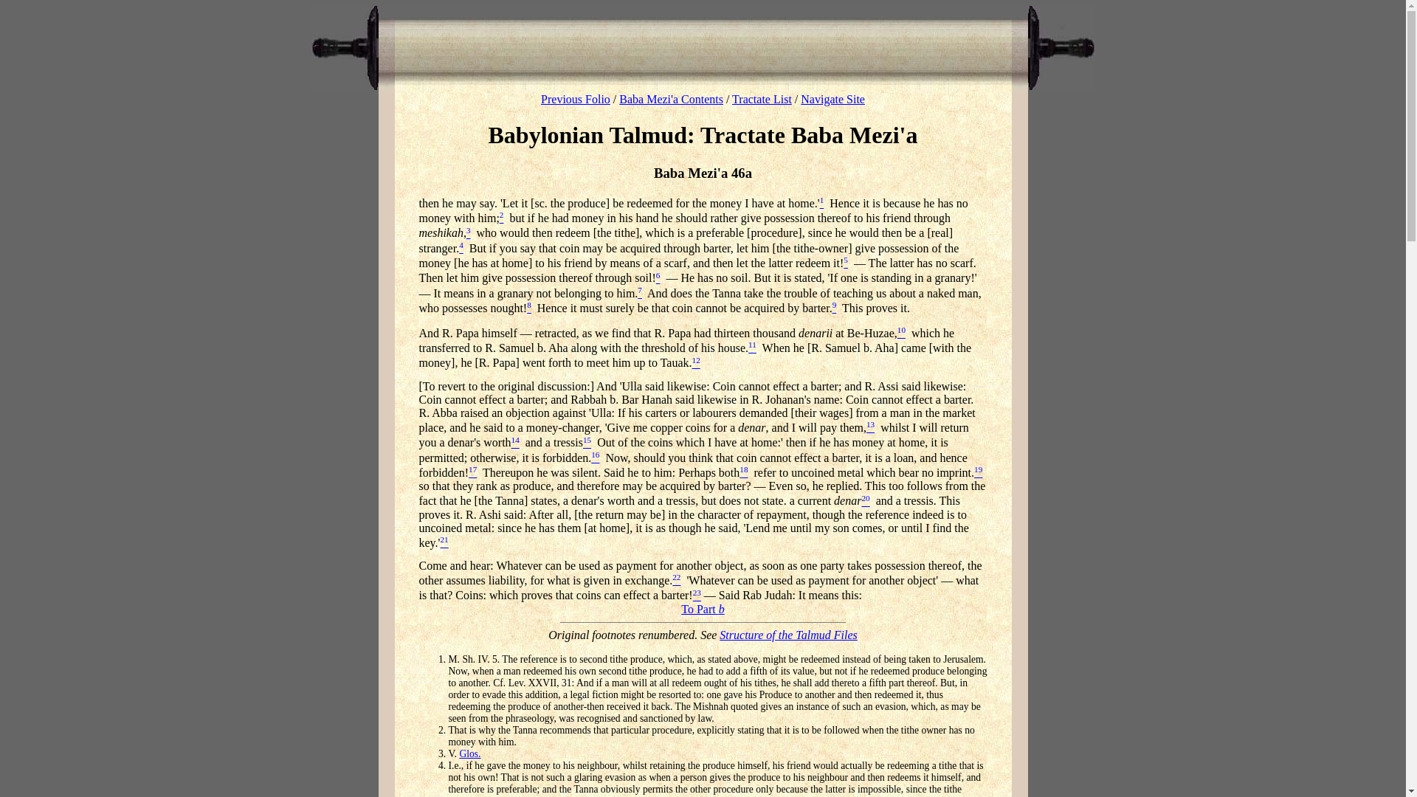  I want to click on 3, so click(468, 233).